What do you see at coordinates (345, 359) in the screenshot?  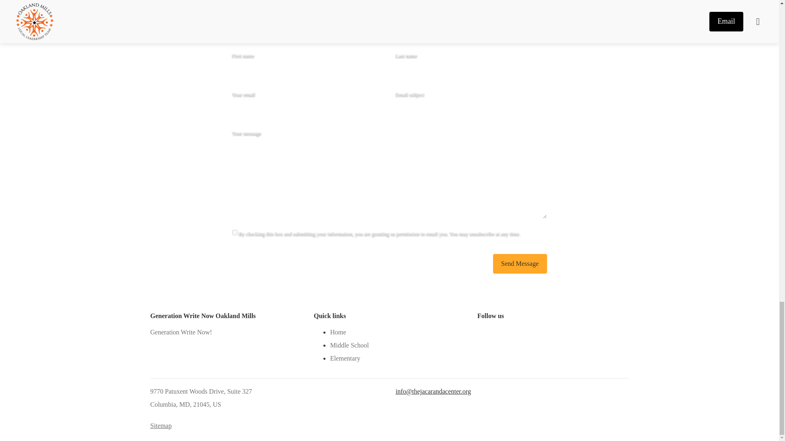 I see `Elementary` at bounding box center [345, 359].